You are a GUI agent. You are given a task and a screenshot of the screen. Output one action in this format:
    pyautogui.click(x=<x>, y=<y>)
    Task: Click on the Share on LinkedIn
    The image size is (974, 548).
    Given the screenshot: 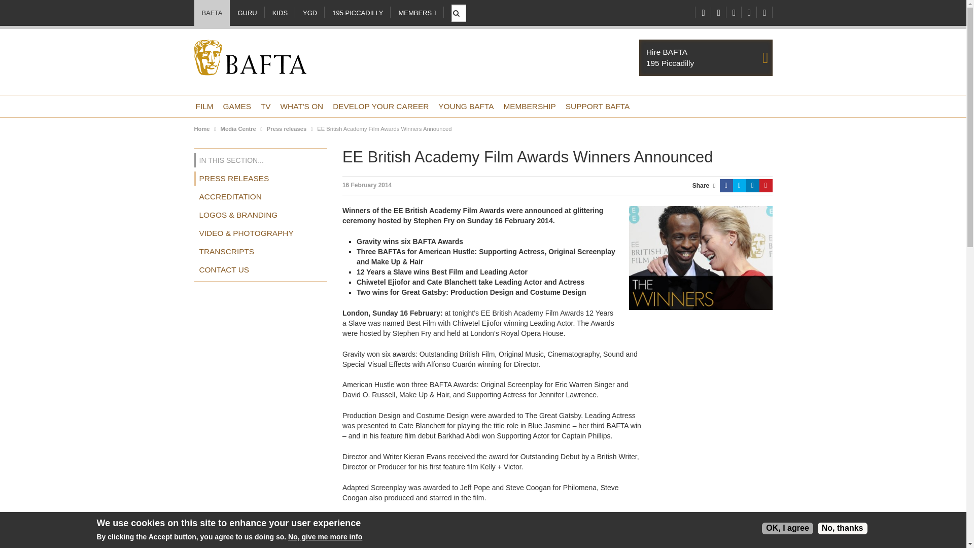 What is the action you would take?
    pyautogui.click(x=752, y=186)
    